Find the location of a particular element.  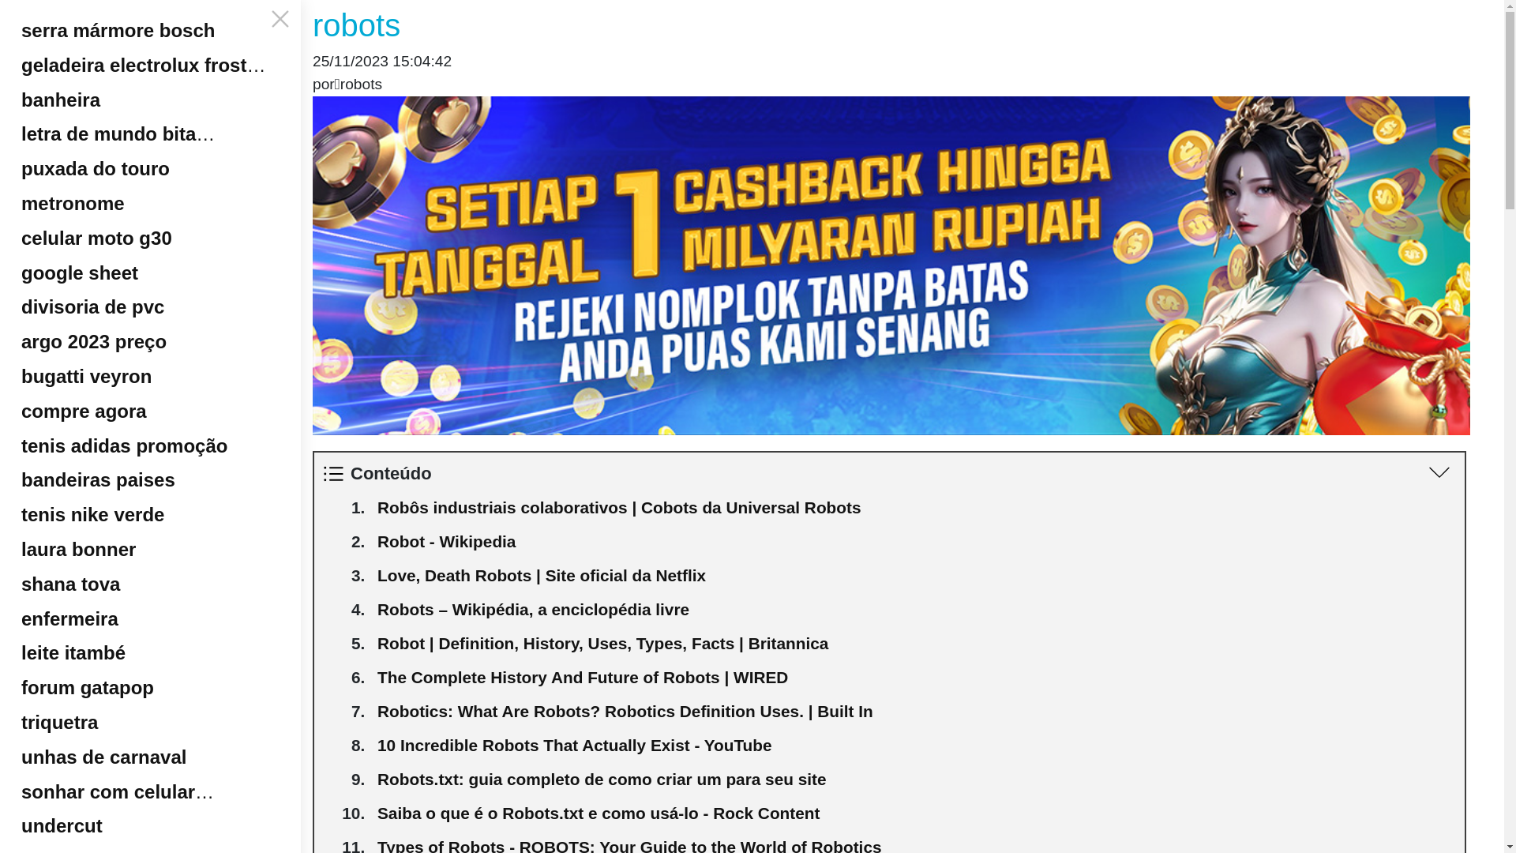

bugatti veyron is located at coordinates (150, 371).